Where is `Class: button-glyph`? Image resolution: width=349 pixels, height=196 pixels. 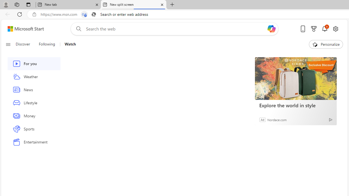
Class: button-glyph is located at coordinates (8, 44).